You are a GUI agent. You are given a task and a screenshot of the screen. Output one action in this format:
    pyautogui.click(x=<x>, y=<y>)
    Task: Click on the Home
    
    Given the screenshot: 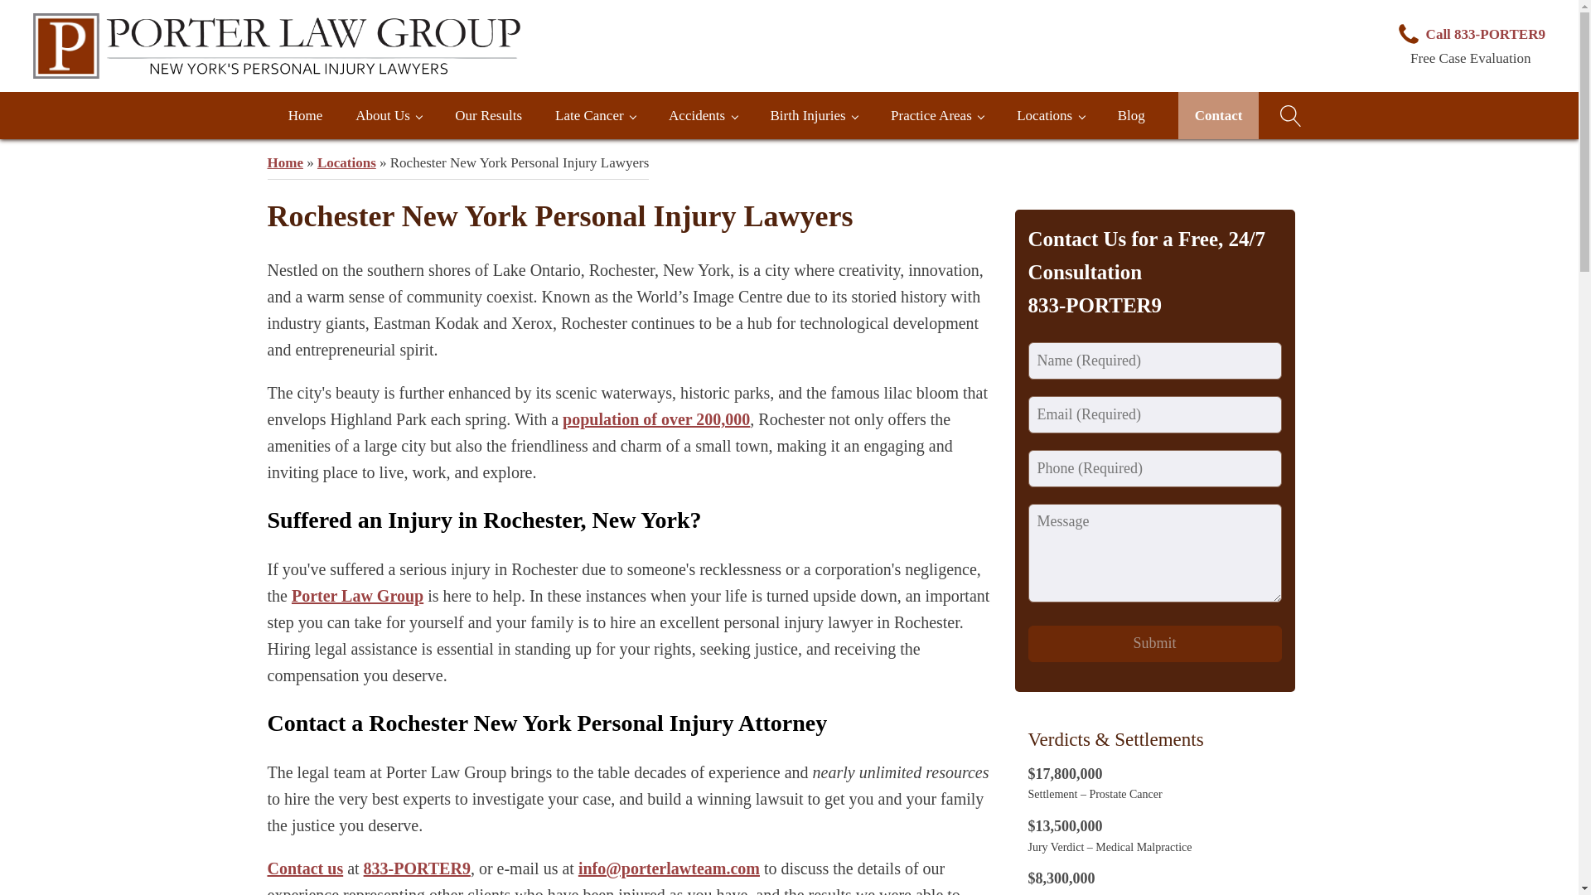 What is the action you would take?
    pyautogui.click(x=306, y=116)
    